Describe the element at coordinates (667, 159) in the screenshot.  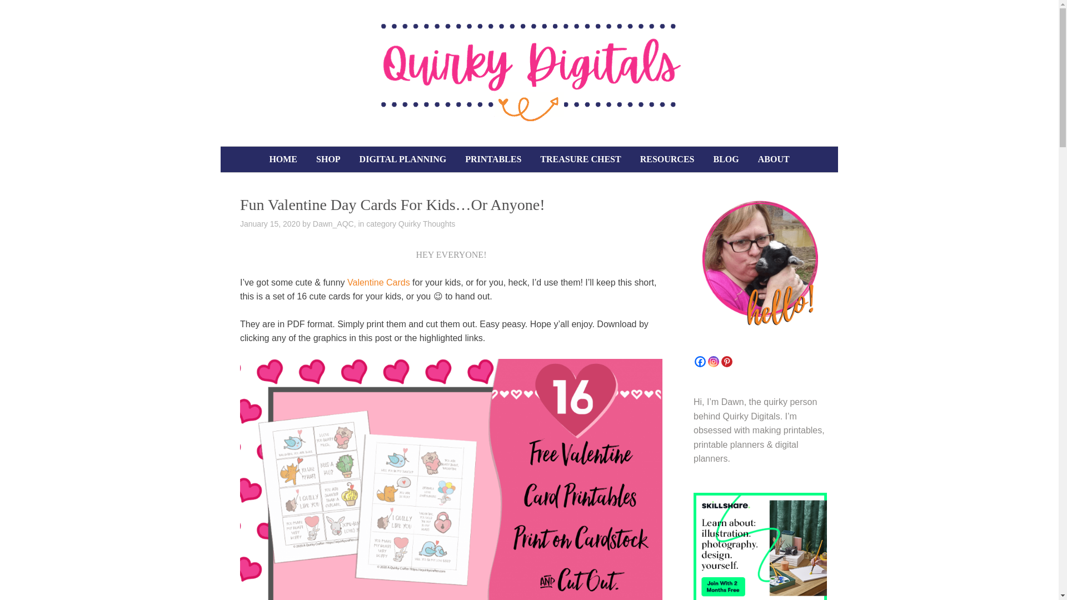
I see `RESOURCES` at that location.